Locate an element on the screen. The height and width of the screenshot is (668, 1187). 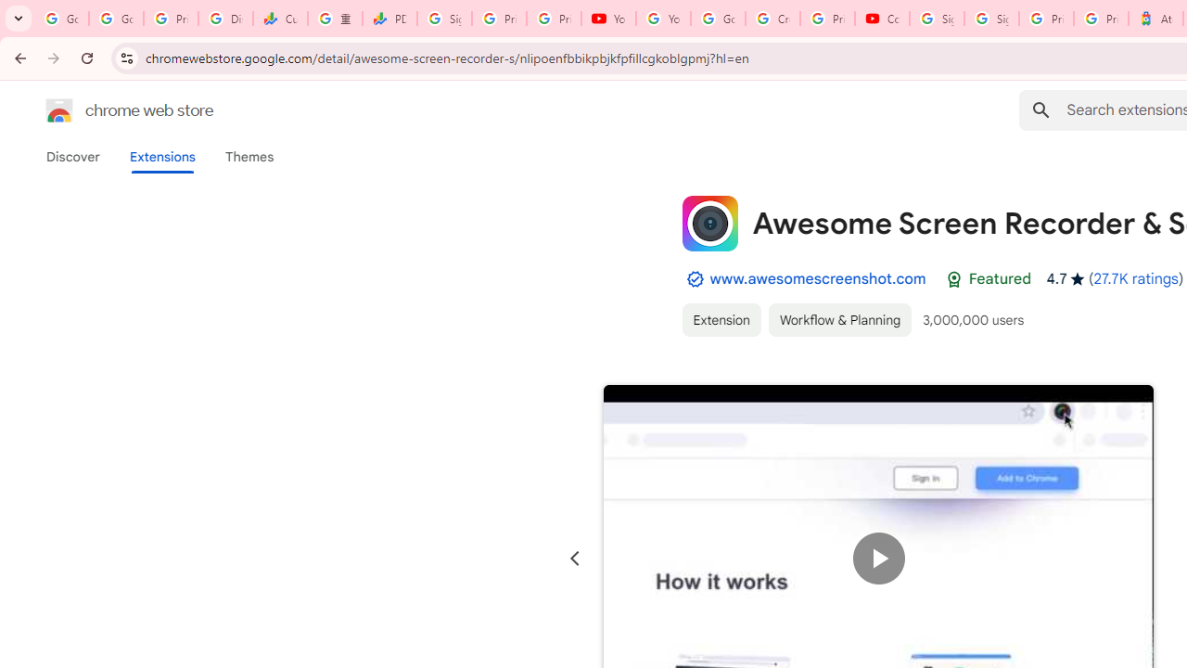
Extension is located at coordinates (721, 319).